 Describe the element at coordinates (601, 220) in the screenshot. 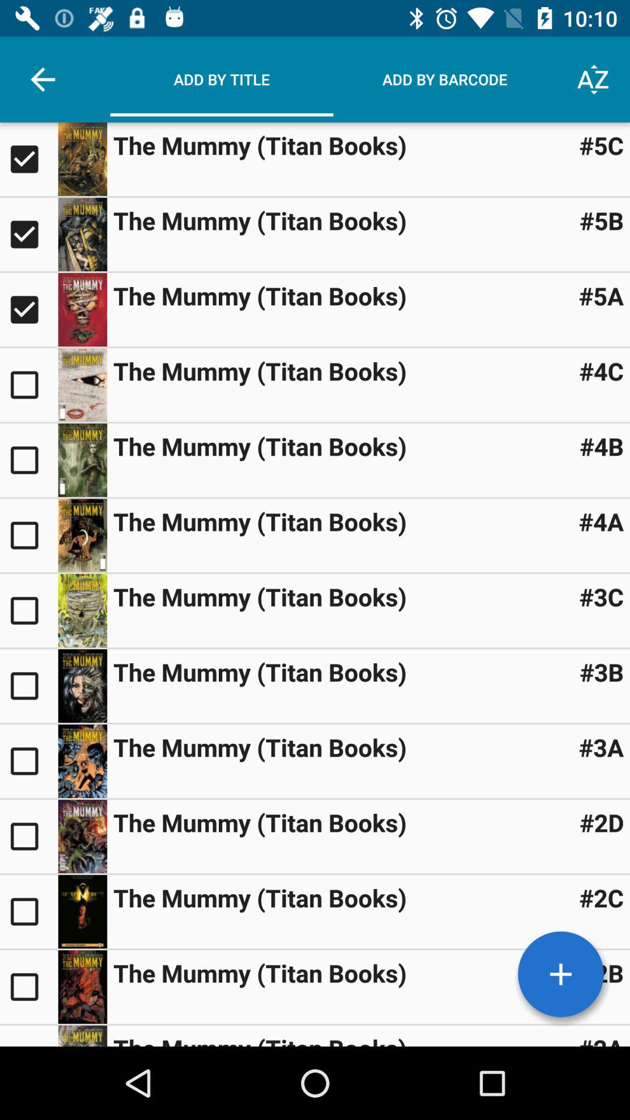

I see `select item next to the mummy titan icon` at that location.